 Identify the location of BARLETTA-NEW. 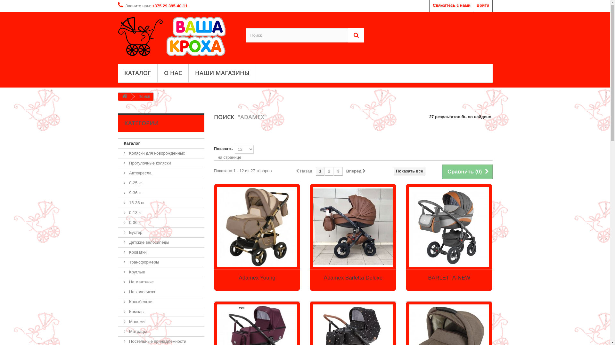
(449, 227).